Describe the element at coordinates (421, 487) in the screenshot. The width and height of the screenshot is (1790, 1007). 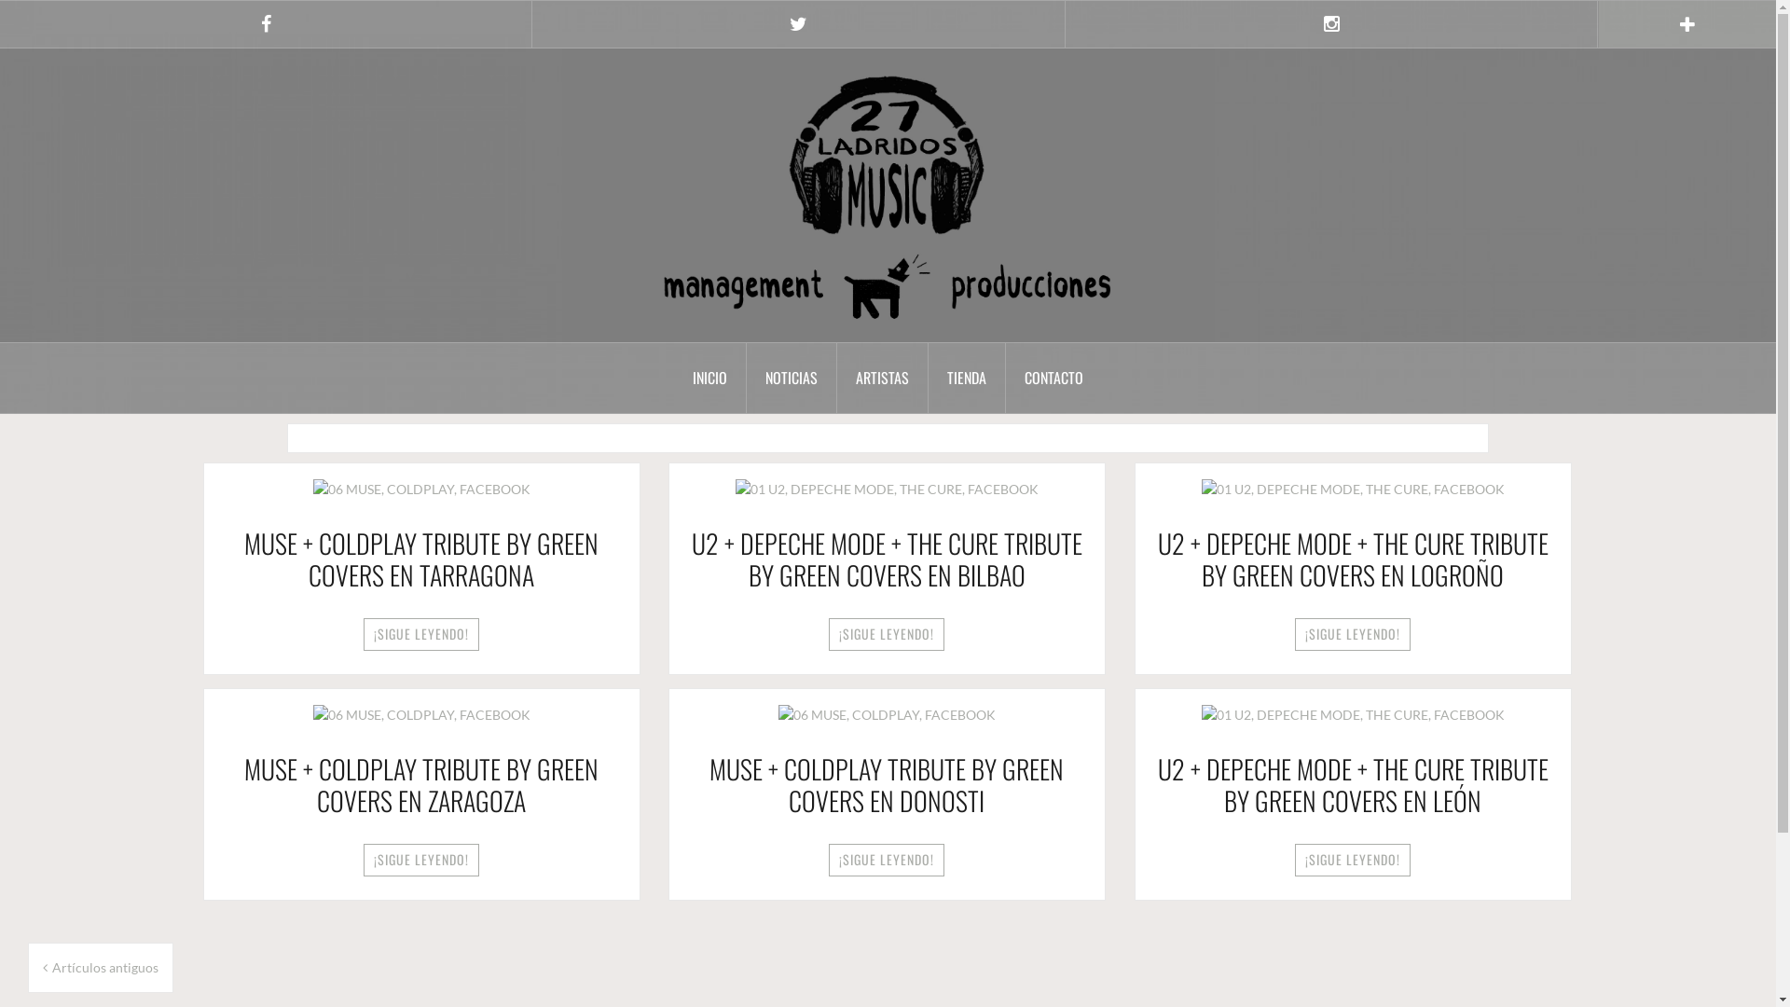
I see `MUSE + COLDPLAY TRIBUTE BY GREEN COVERS EN TARRAGONA` at that location.